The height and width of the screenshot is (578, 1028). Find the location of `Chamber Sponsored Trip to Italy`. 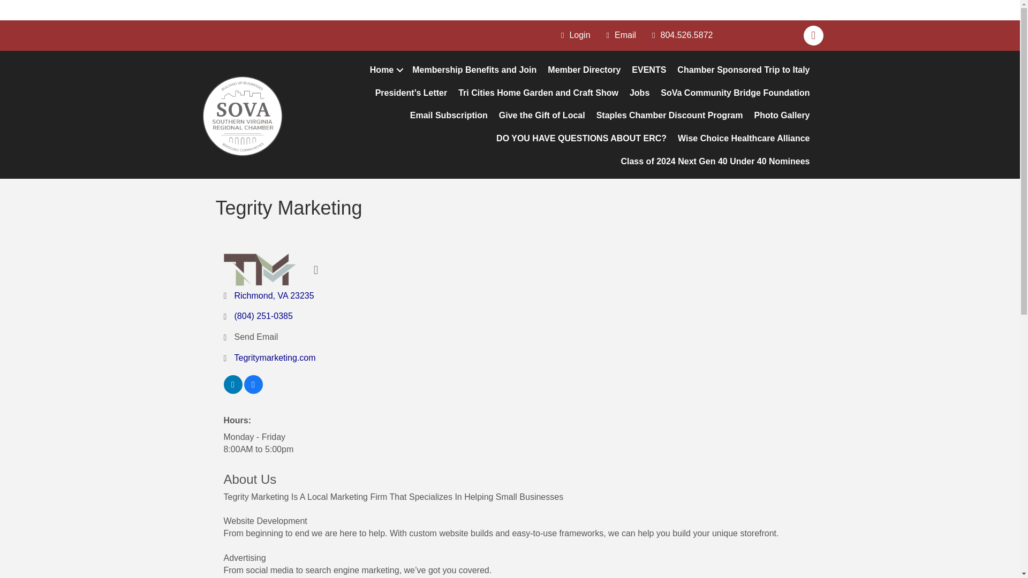

Chamber Sponsored Trip to Italy is located at coordinates (743, 71).